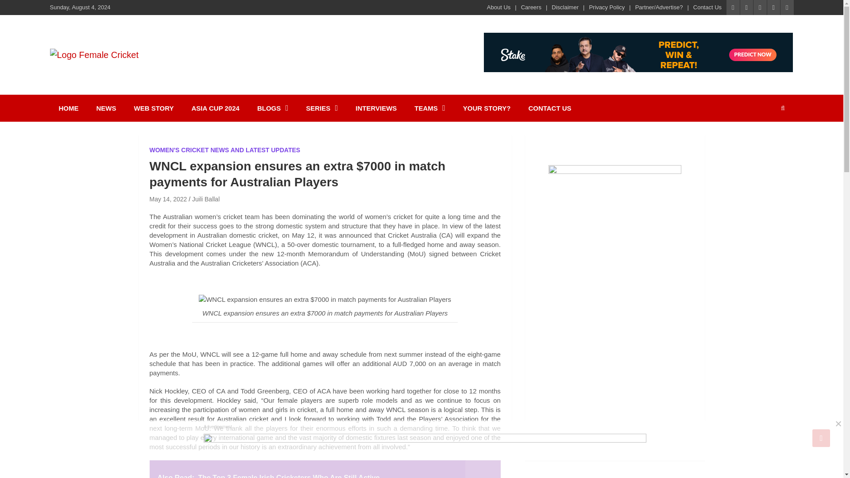  I want to click on Contact Us, so click(707, 7).